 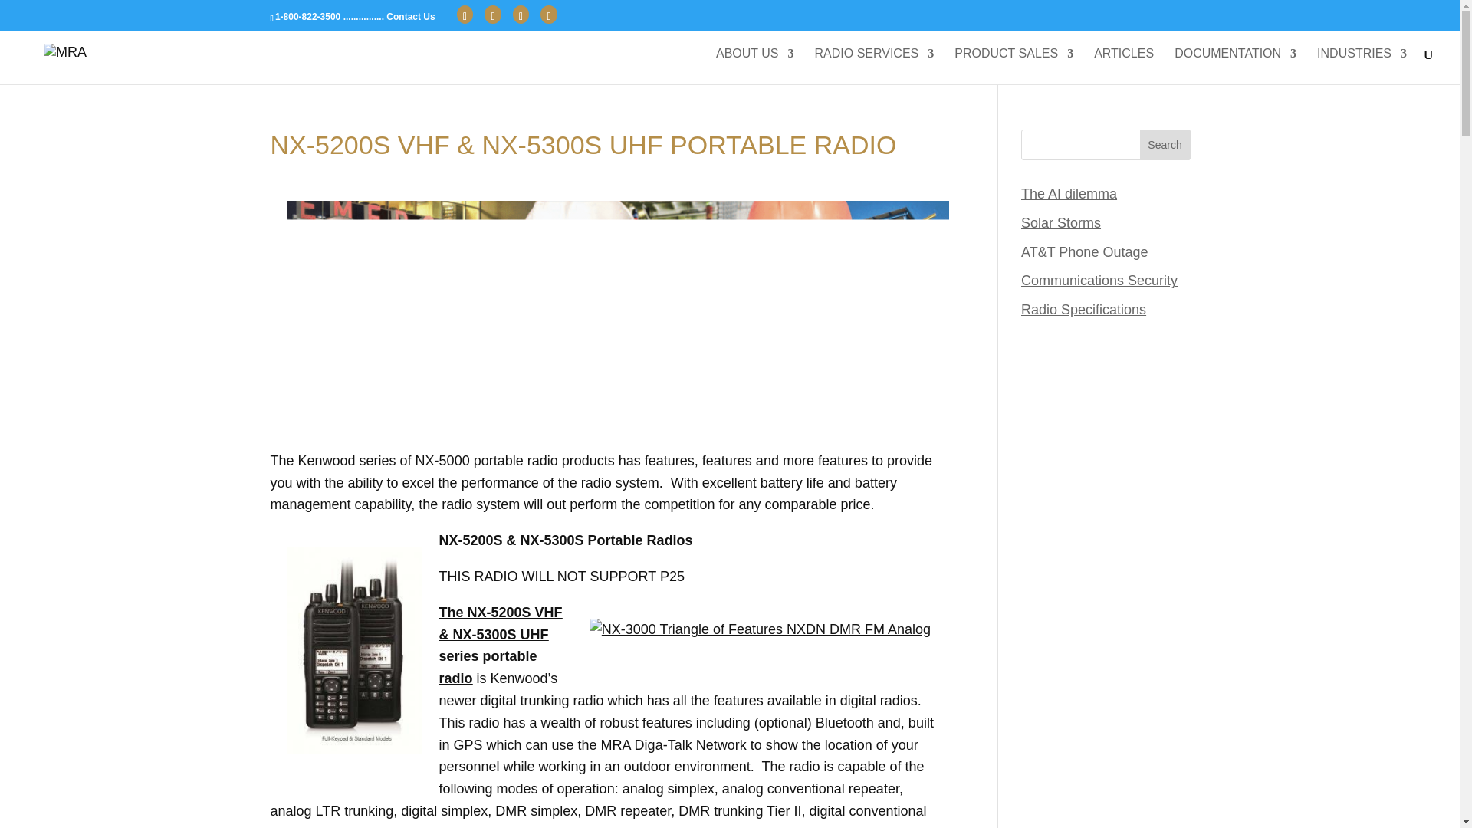 I want to click on ABOUT US, so click(x=754, y=66).